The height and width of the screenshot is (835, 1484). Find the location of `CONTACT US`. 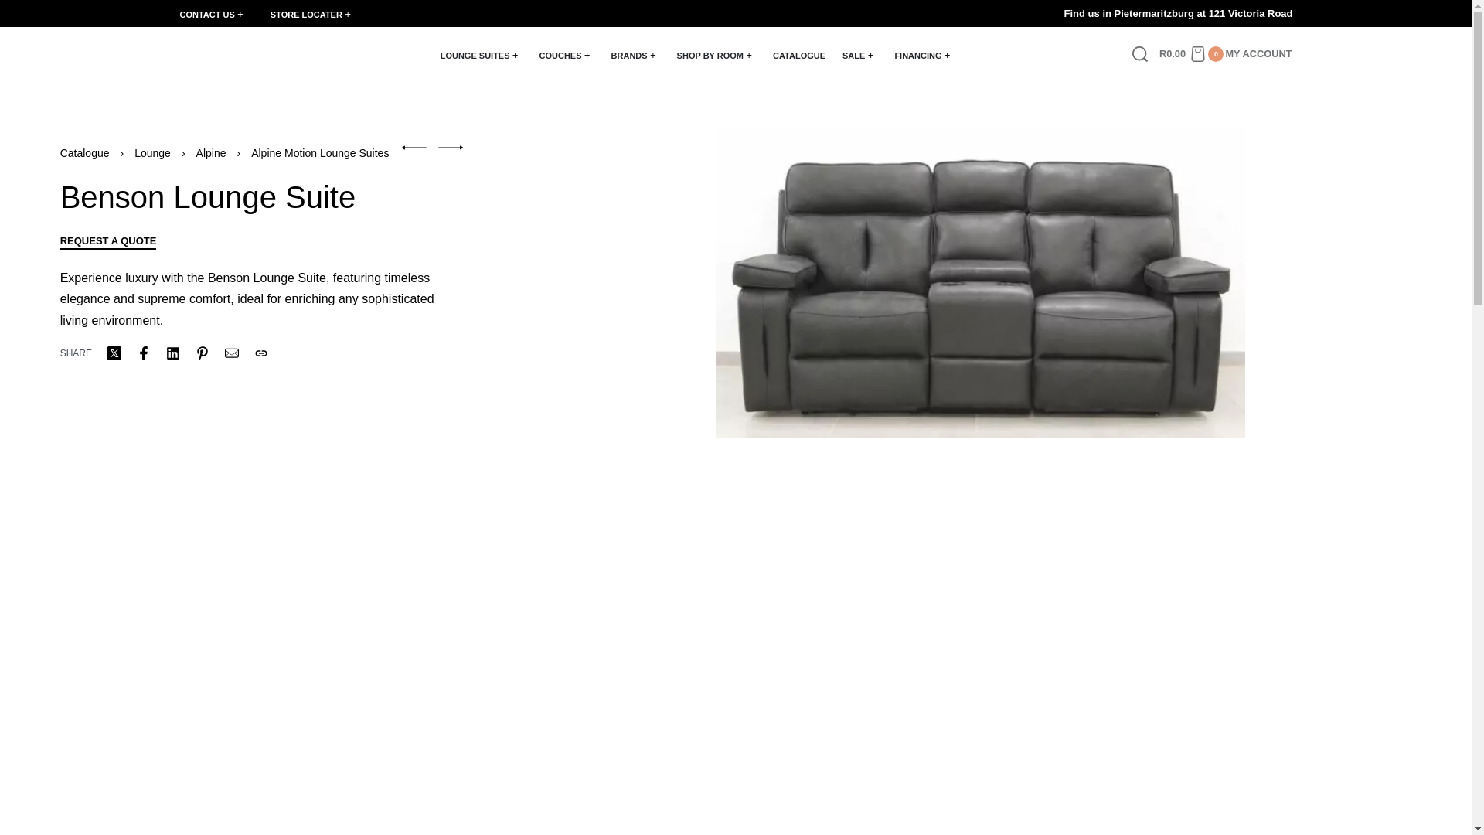

CONTACT US is located at coordinates (213, 15).